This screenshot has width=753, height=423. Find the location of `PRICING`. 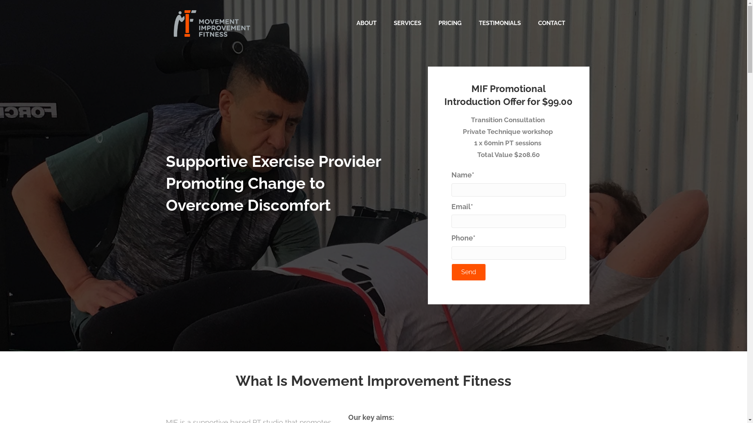

PRICING is located at coordinates (450, 23).